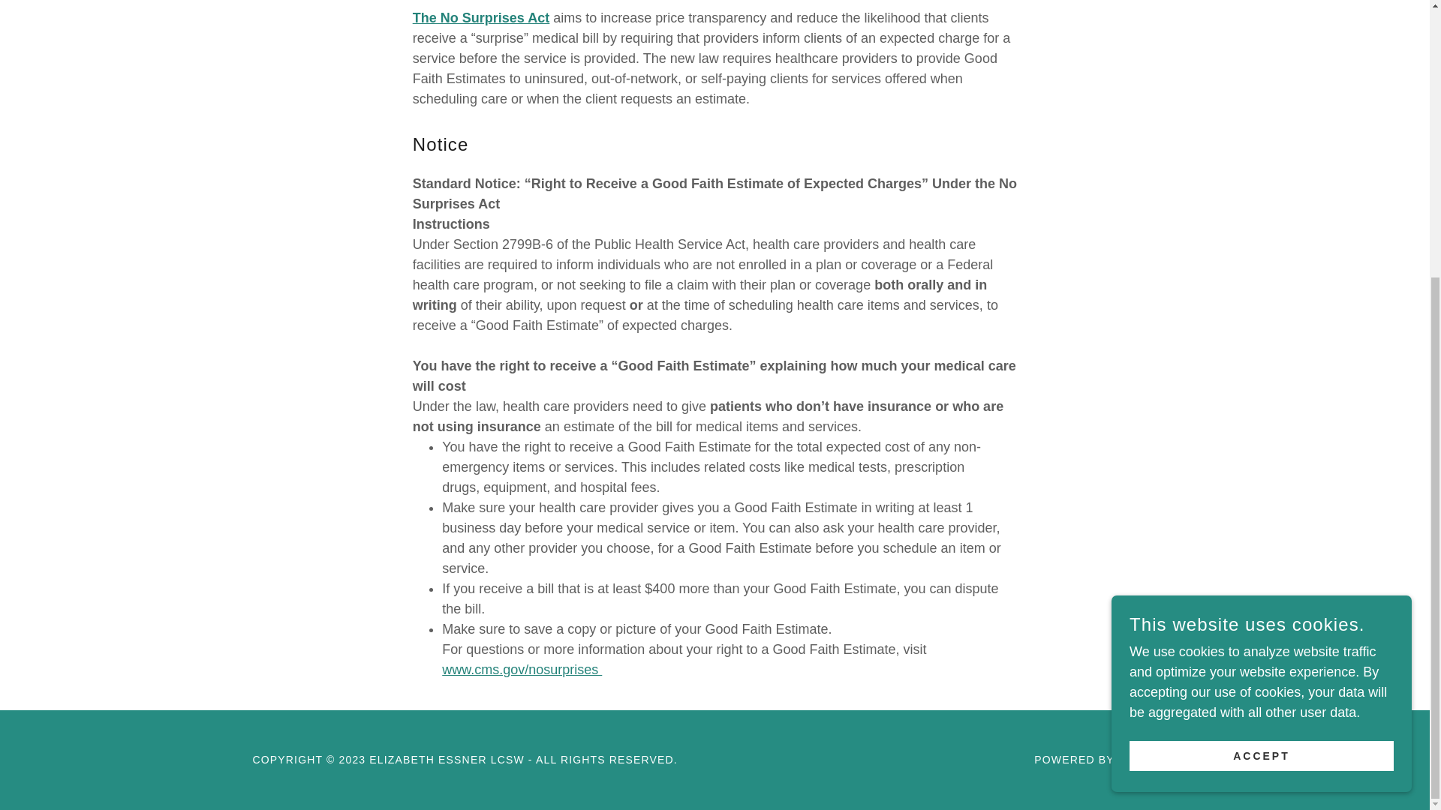  What do you see at coordinates (1147, 759) in the screenshot?
I see `GODADDY` at bounding box center [1147, 759].